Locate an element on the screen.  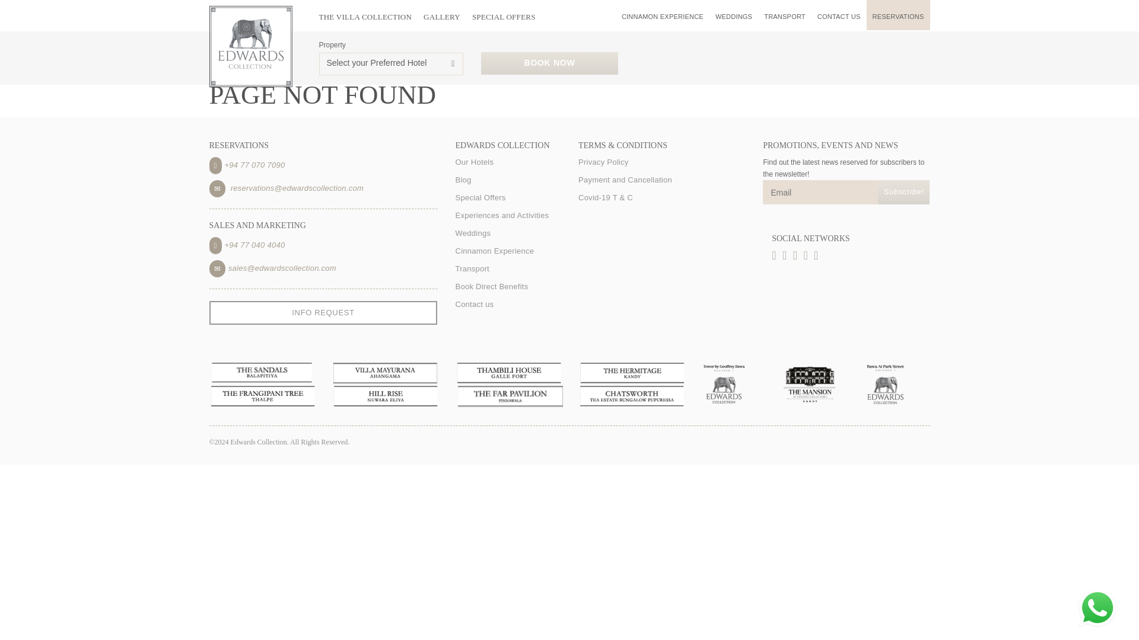
Transport is located at coordinates (507, 269).